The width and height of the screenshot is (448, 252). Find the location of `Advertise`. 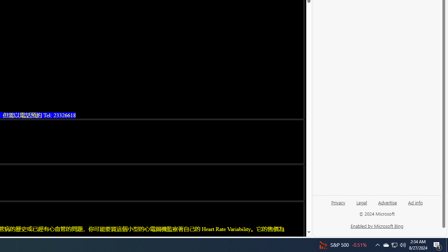

Advertise is located at coordinates (387, 205).